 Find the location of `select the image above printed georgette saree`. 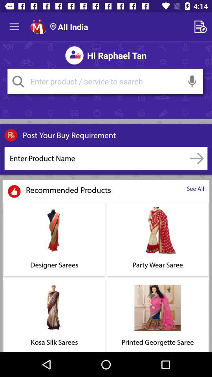

select the image above printed georgette saree is located at coordinates (158, 307).